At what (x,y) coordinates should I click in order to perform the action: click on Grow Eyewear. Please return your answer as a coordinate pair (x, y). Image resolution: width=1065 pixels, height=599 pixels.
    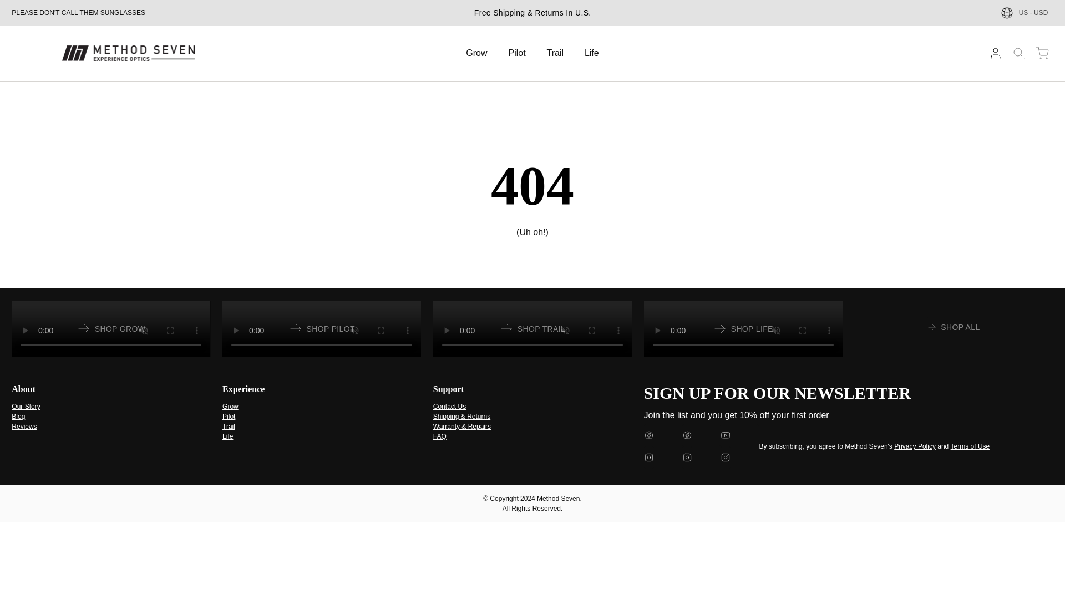
    Looking at the image, I should click on (231, 406).